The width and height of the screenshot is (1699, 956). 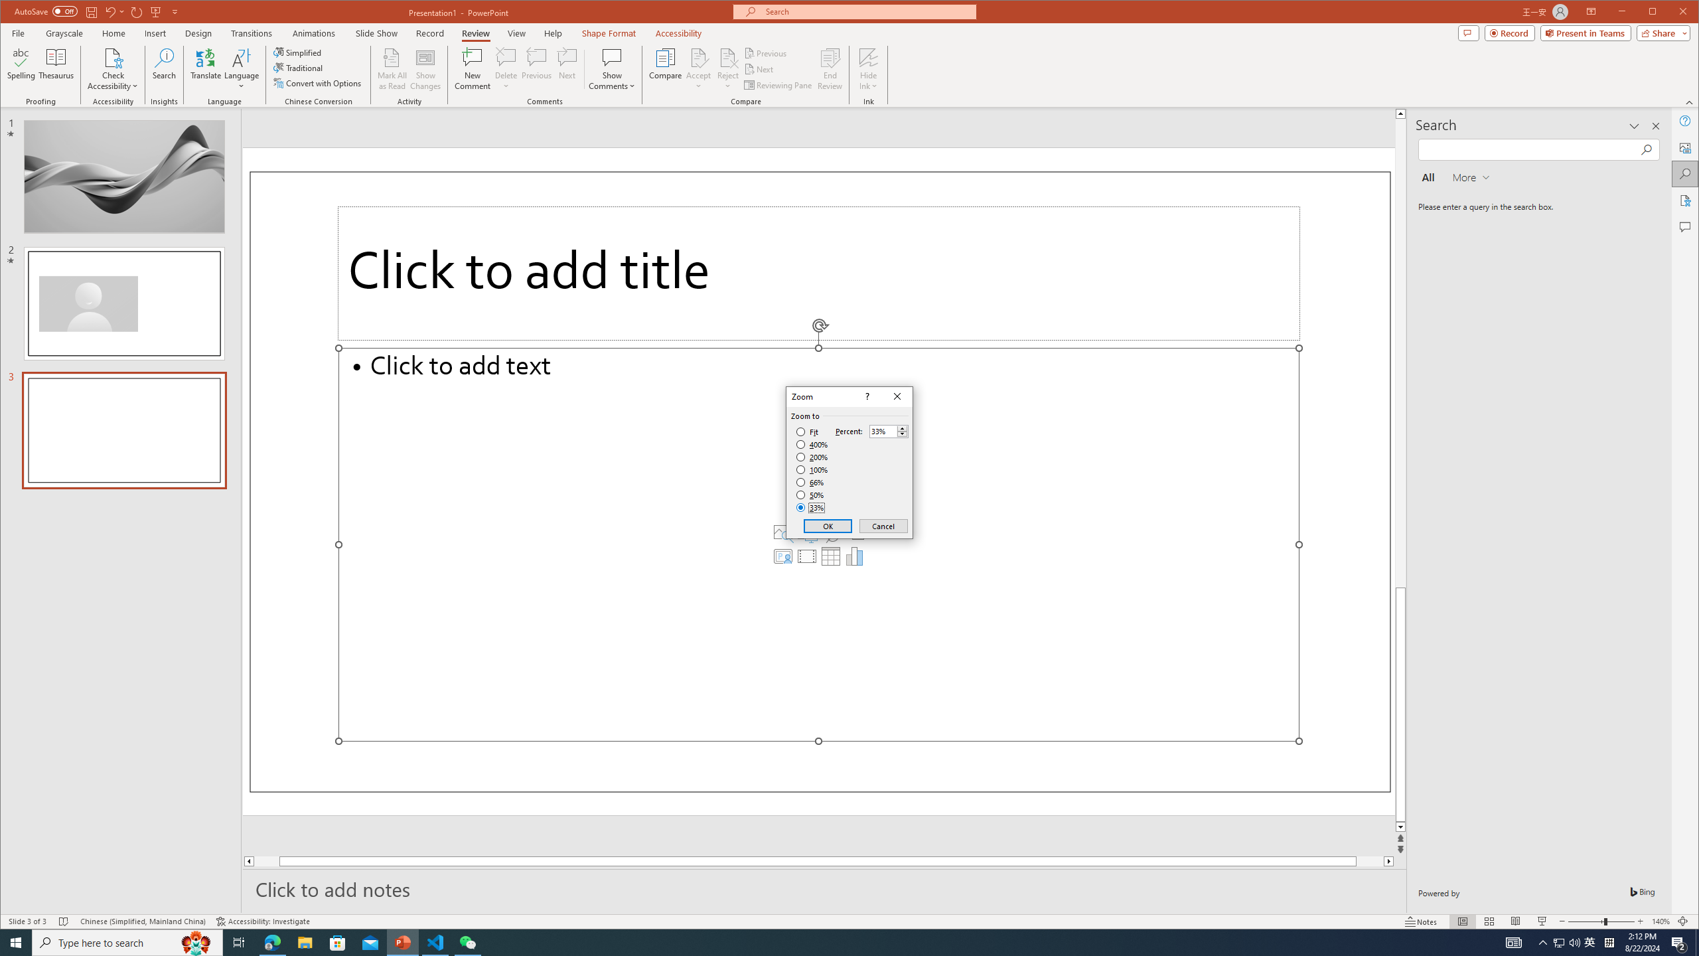 I want to click on 400%, so click(x=812, y=445).